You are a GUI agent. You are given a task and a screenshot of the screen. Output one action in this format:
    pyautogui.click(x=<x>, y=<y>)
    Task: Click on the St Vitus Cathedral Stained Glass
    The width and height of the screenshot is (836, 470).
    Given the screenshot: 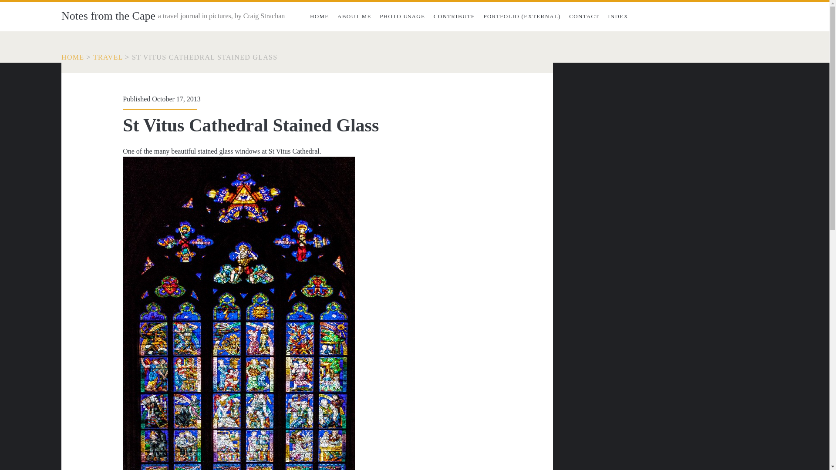 What is the action you would take?
    pyautogui.click(x=205, y=57)
    